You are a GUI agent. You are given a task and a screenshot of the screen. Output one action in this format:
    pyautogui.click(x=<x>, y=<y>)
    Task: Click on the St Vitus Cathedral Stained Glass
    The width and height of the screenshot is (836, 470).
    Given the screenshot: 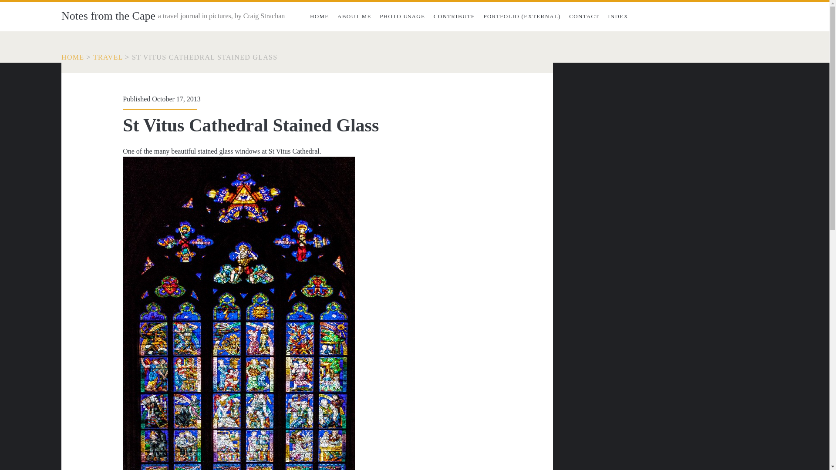 What is the action you would take?
    pyautogui.click(x=205, y=57)
    